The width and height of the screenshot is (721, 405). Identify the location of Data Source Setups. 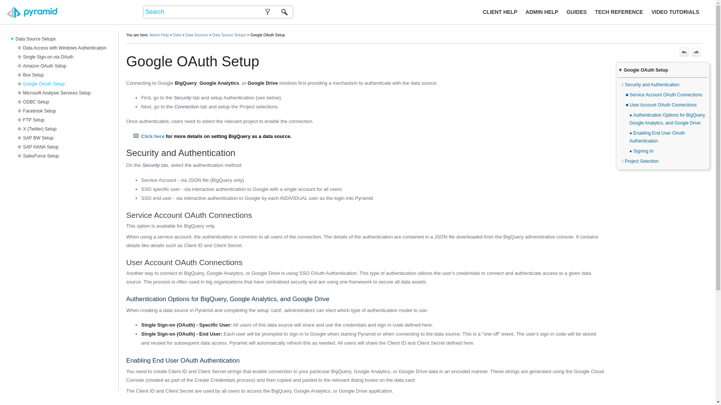
(229, 35).